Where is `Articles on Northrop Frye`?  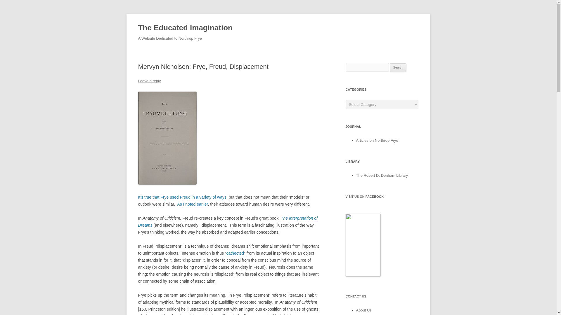 Articles on Northrop Frye is located at coordinates (377, 141).